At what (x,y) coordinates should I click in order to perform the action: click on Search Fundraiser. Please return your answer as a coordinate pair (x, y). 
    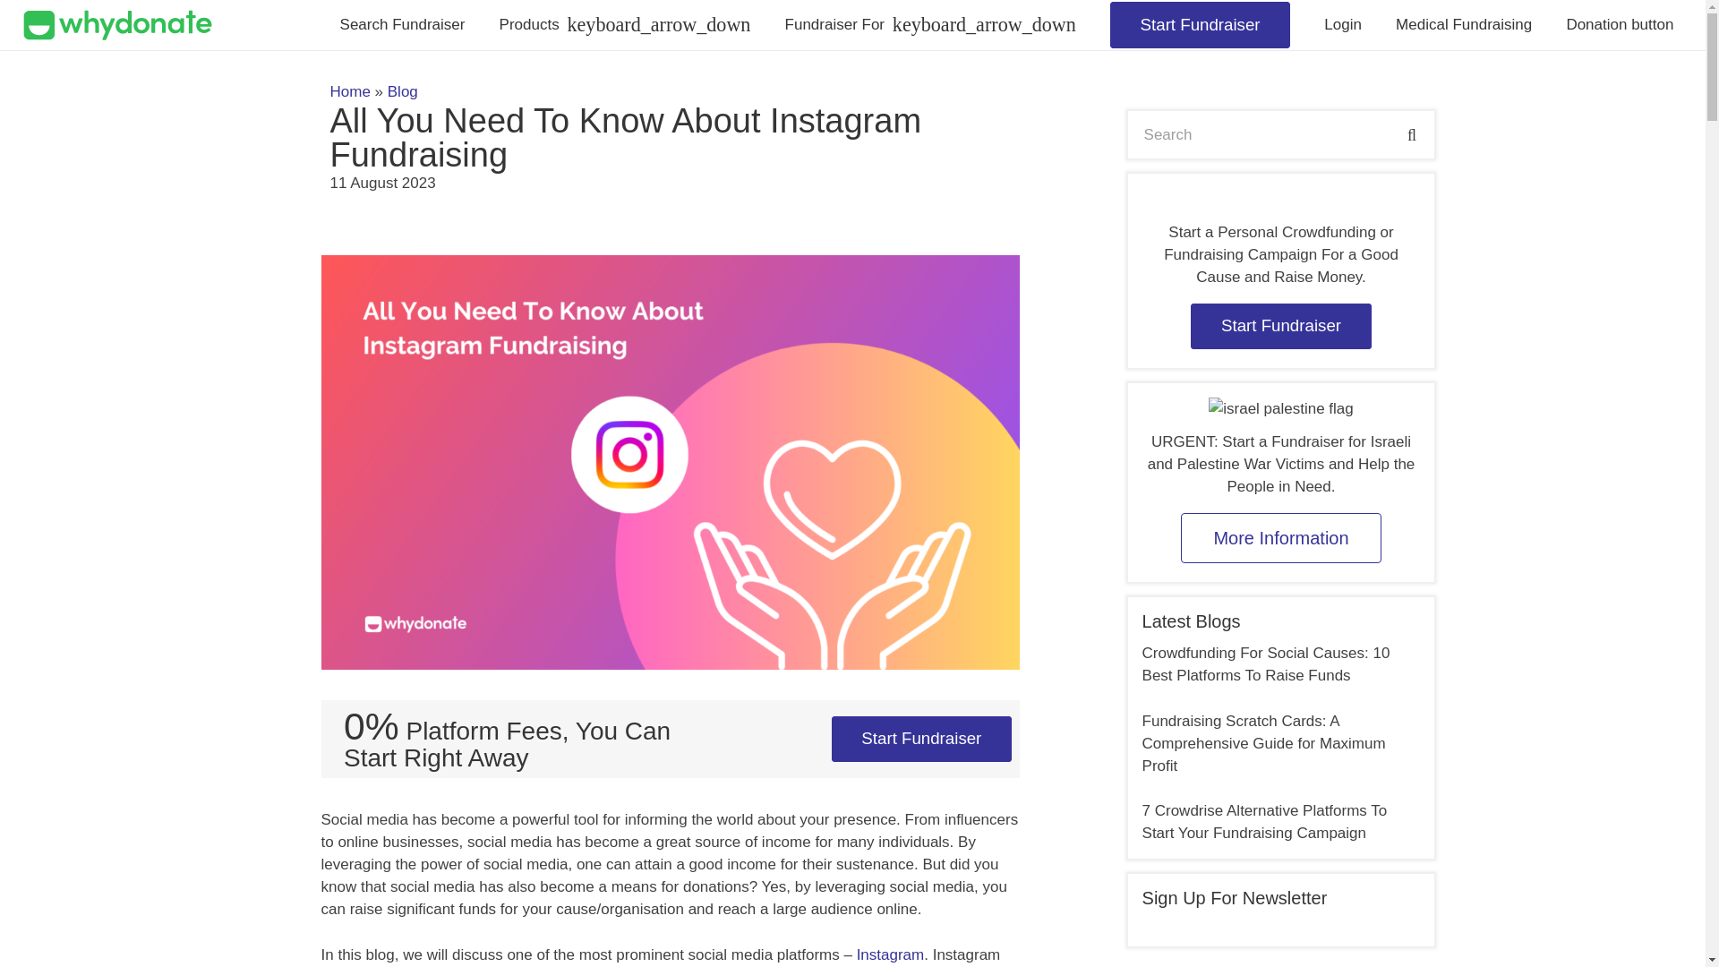
    Looking at the image, I should click on (403, 25).